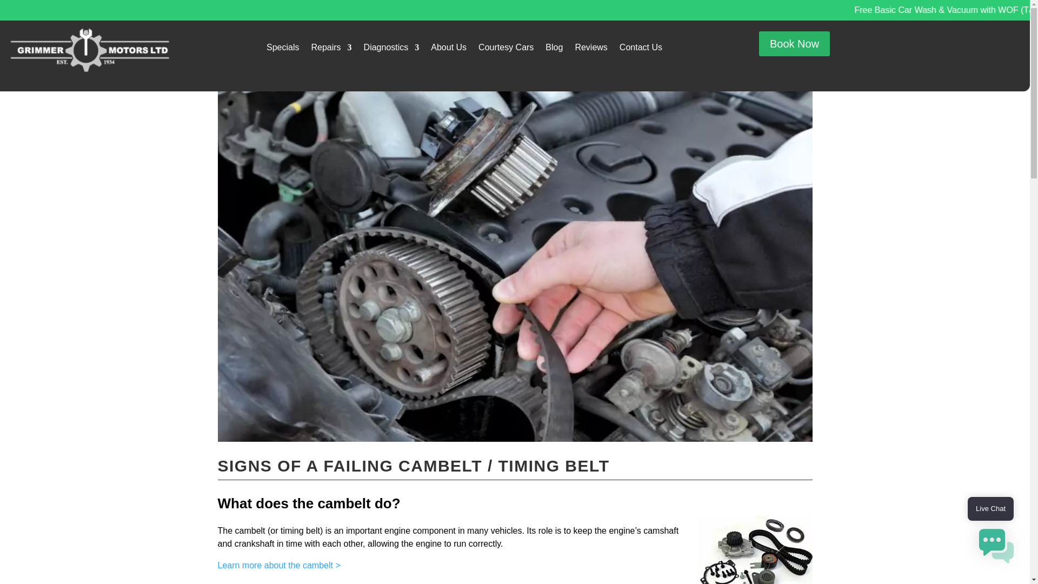 This screenshot has height=584, width=1038. I want to click on Repairs, so click(331, 50).